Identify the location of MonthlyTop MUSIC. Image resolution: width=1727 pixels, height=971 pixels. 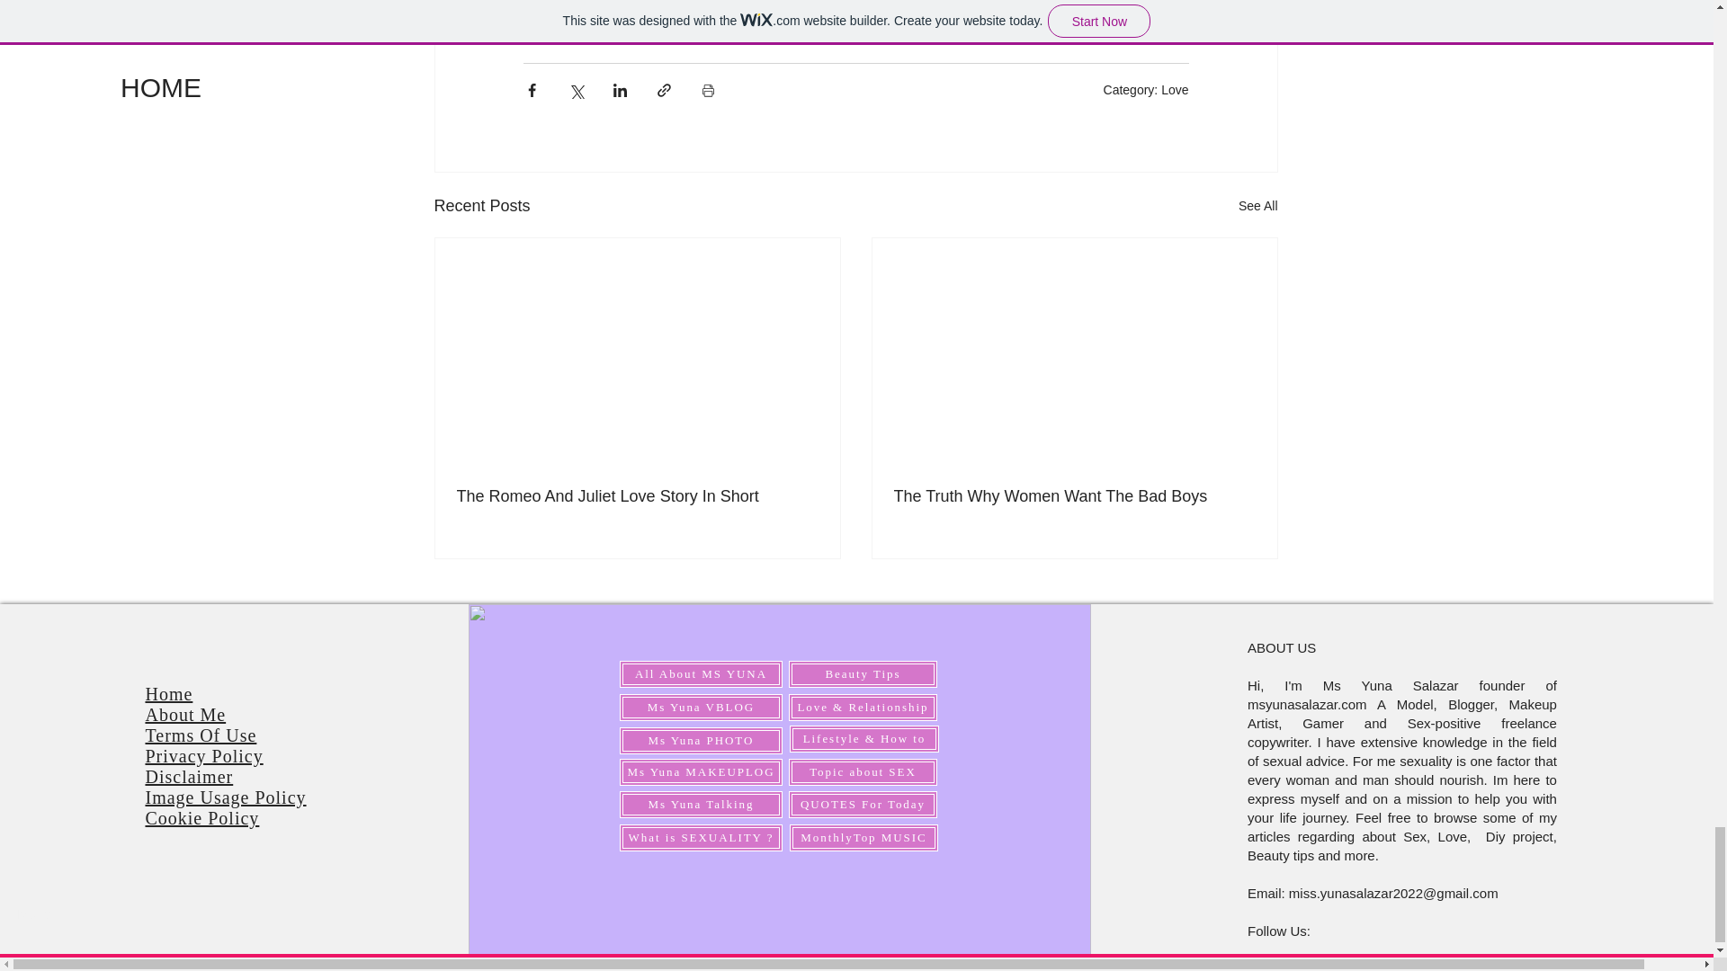
(863, 838).